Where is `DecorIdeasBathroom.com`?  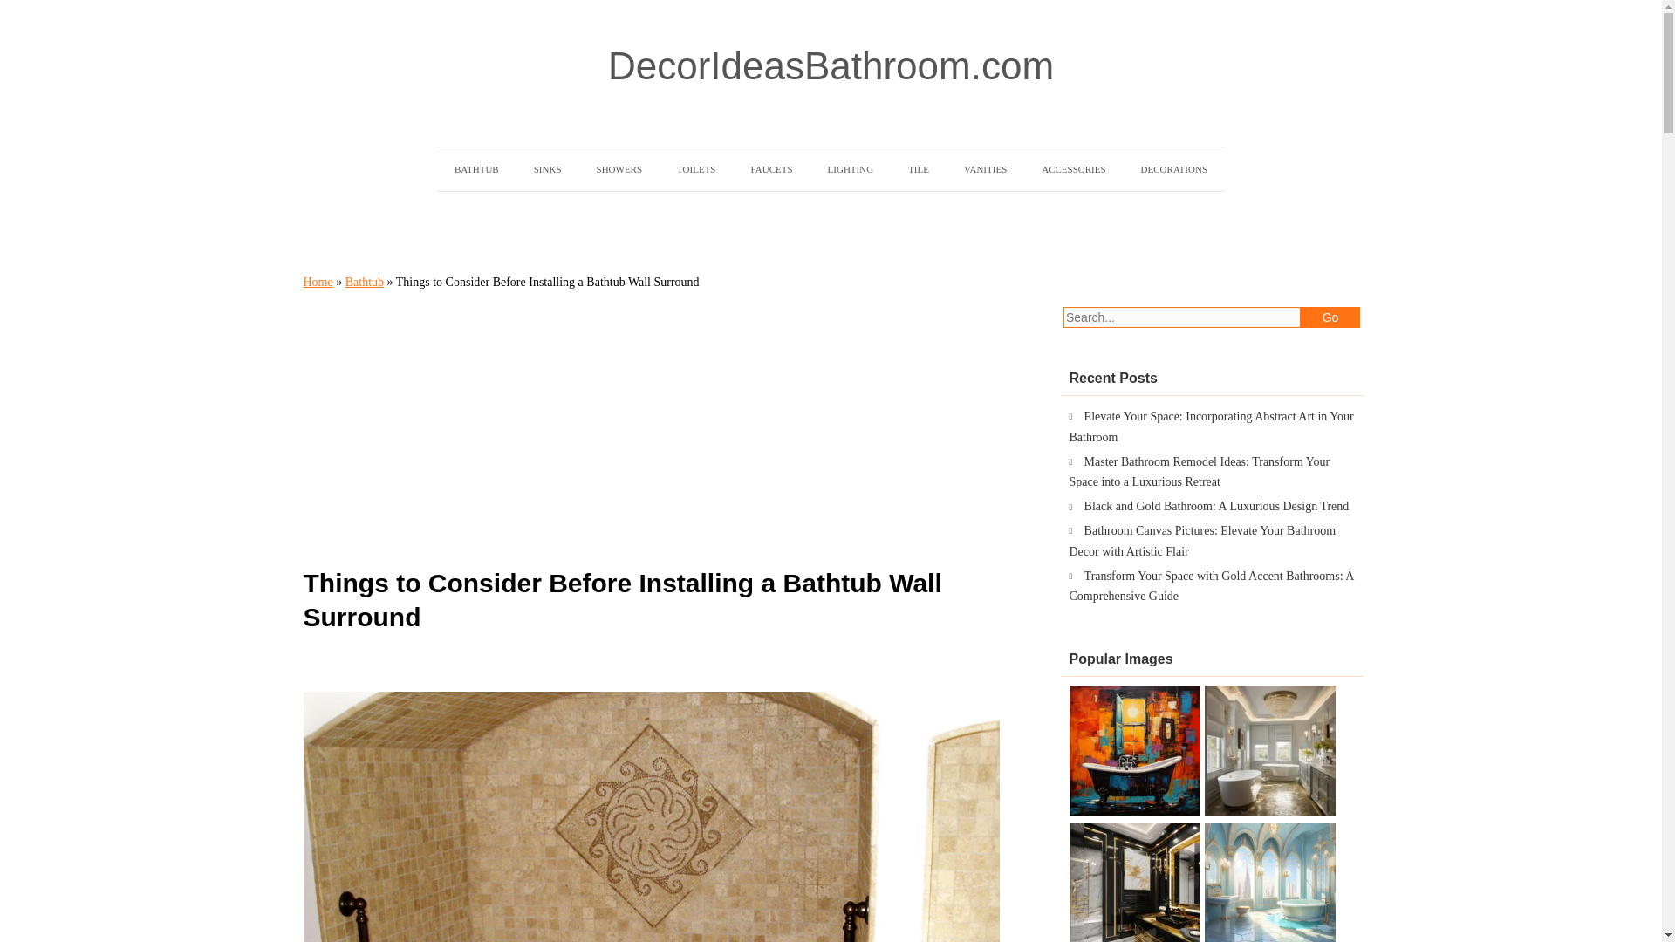
DecorIdeasBathroom.com is located at coordinates (831, 66).